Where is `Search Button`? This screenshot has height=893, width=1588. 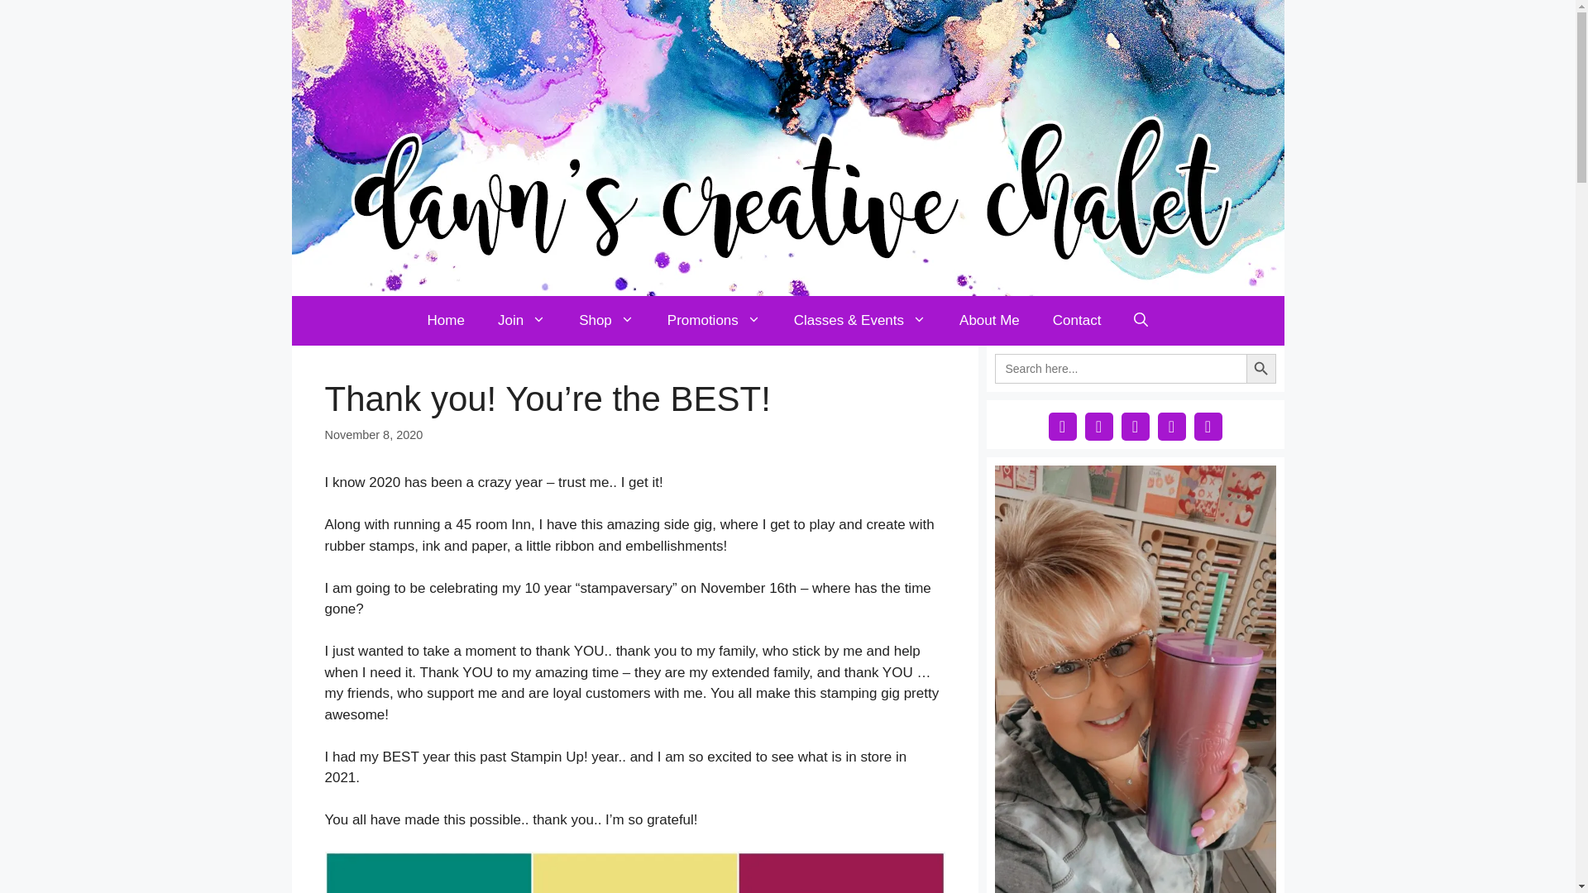 Search Button is located at coordinates (1260, 369).